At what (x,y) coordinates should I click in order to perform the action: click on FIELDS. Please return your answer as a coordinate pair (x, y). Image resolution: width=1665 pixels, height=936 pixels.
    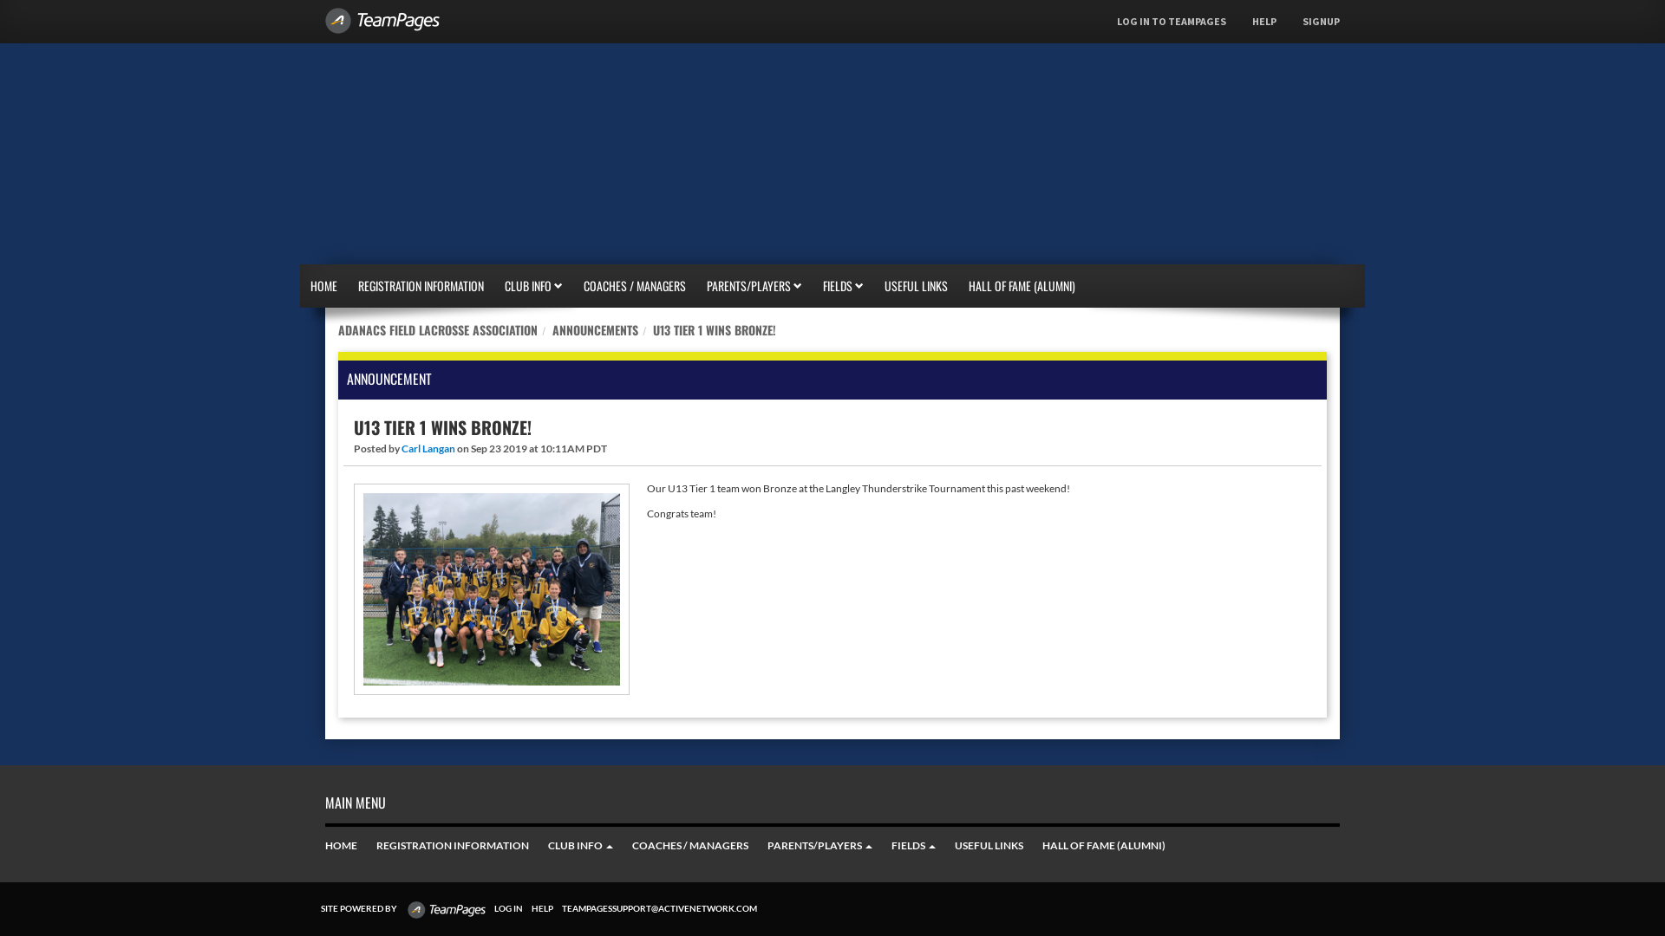
    Looking at the image, I should click on (914, 846).